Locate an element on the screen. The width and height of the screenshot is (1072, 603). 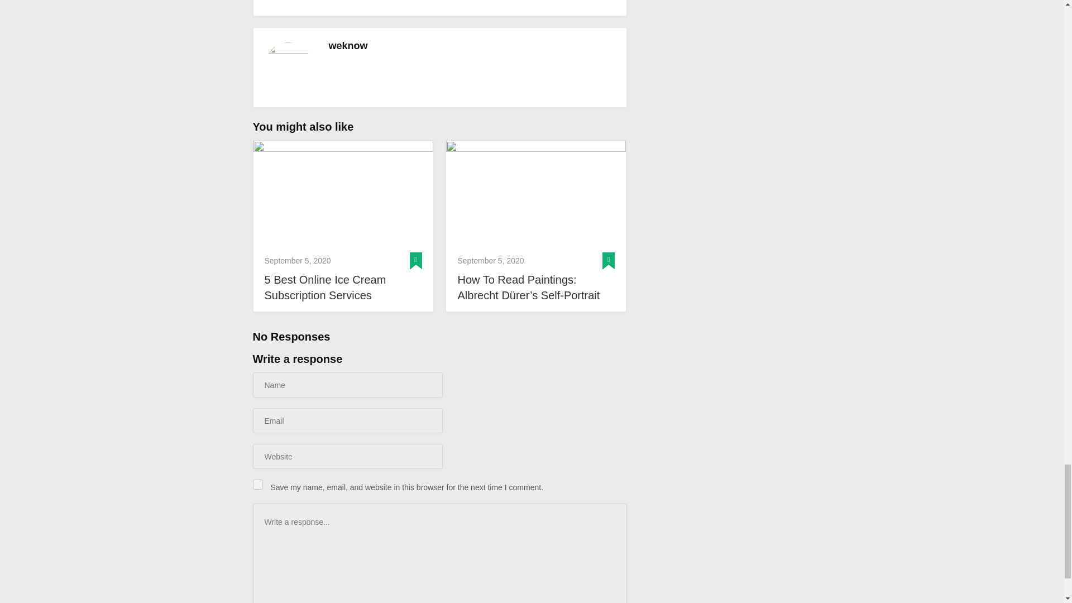
5 Best Online Ice Cream Subscription Services is located at coordinates (343, 288).